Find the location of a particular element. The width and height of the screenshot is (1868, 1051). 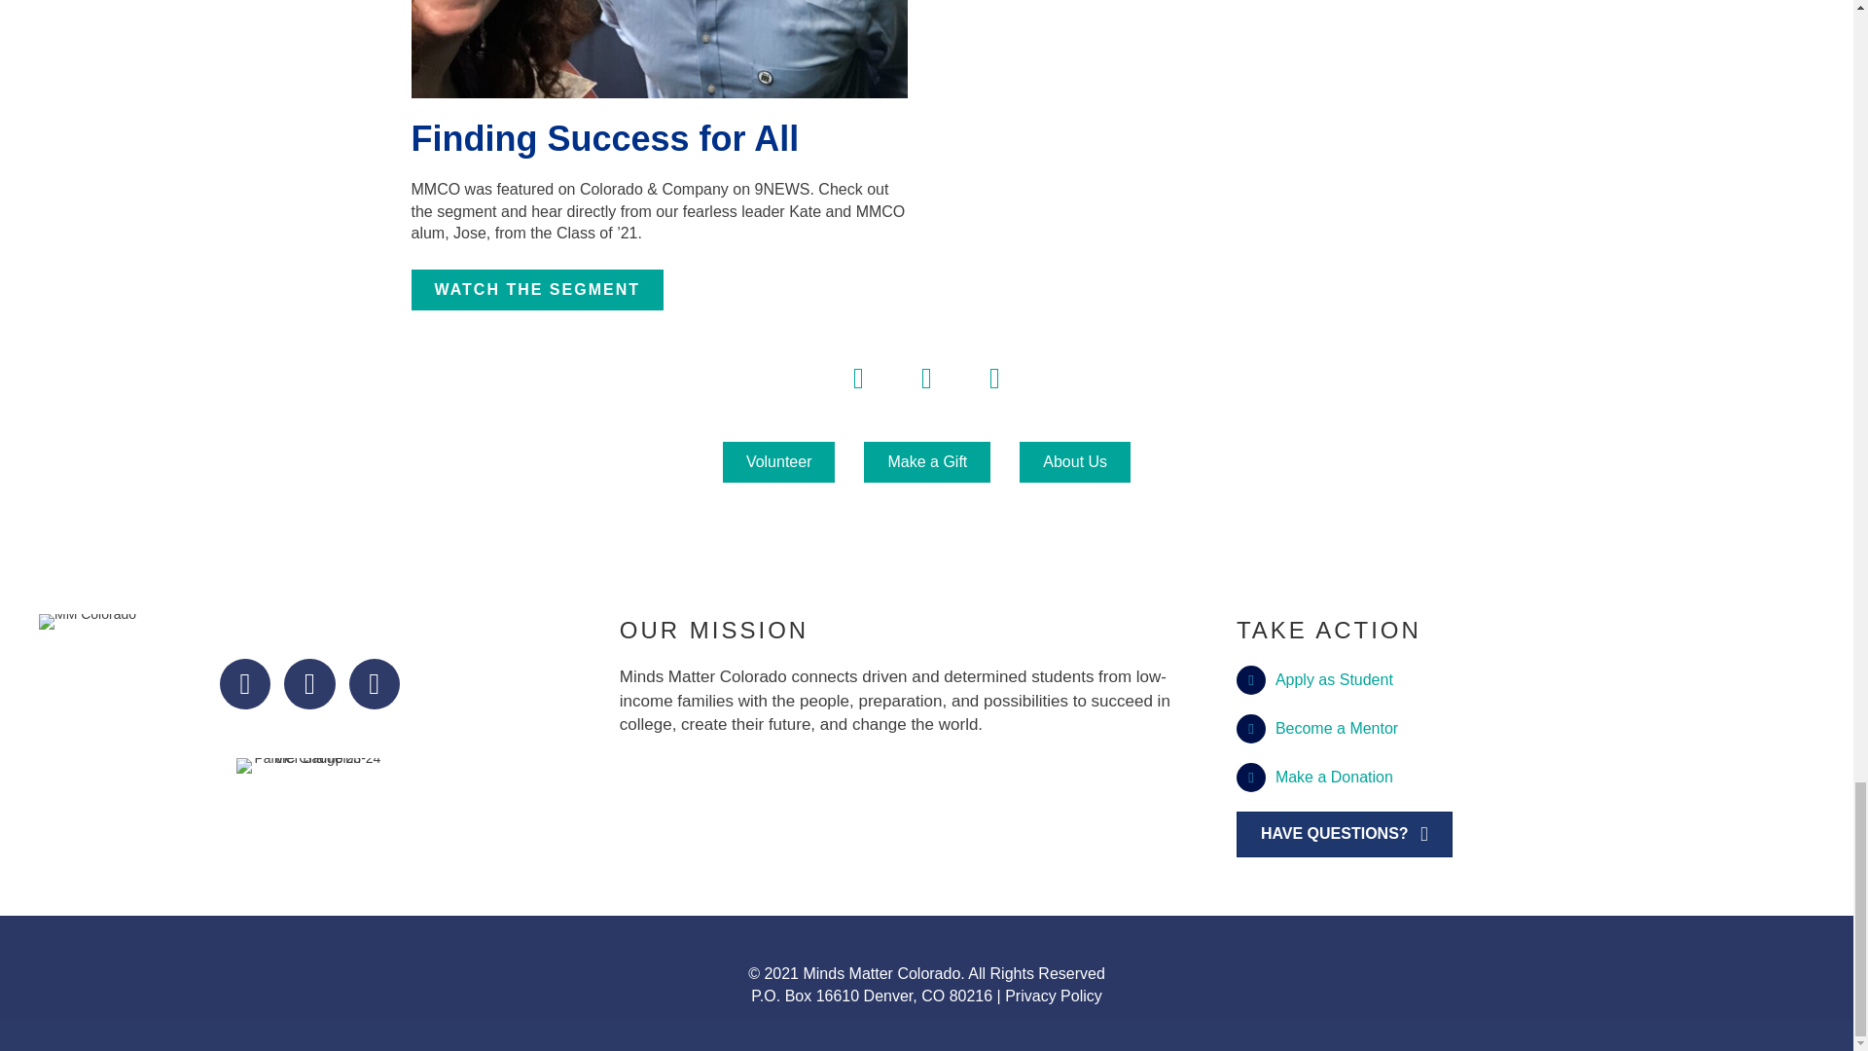

Become a Mentor is located at coordinates (1337, 728).